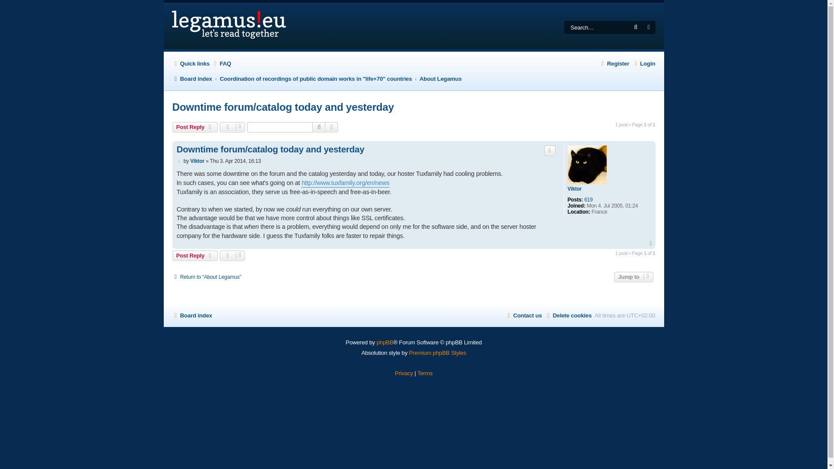 The height and width of the screenshot is (469, 834). What do you see at coordinates (331, 127) in the screenshot?
I see `Advanced search` at bounding box center [331, 127].